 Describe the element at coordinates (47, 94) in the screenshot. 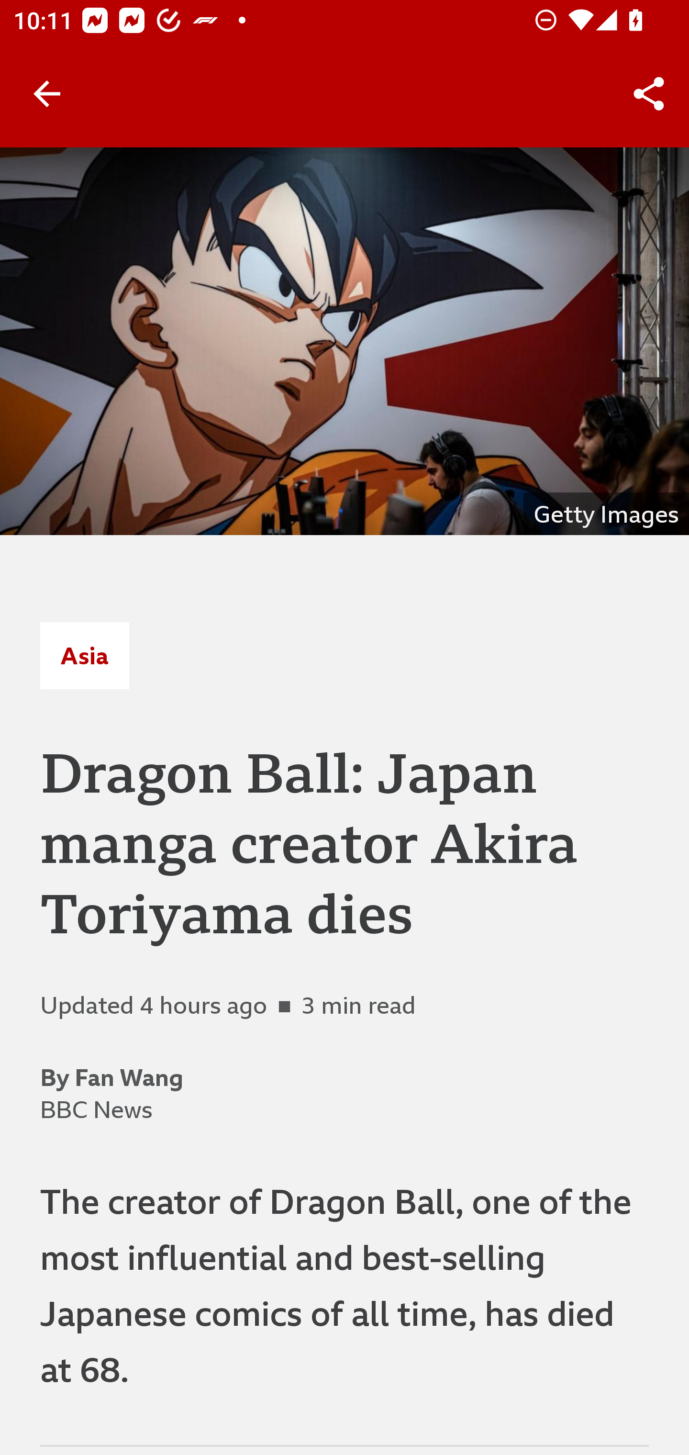

I see `Back` at that location.